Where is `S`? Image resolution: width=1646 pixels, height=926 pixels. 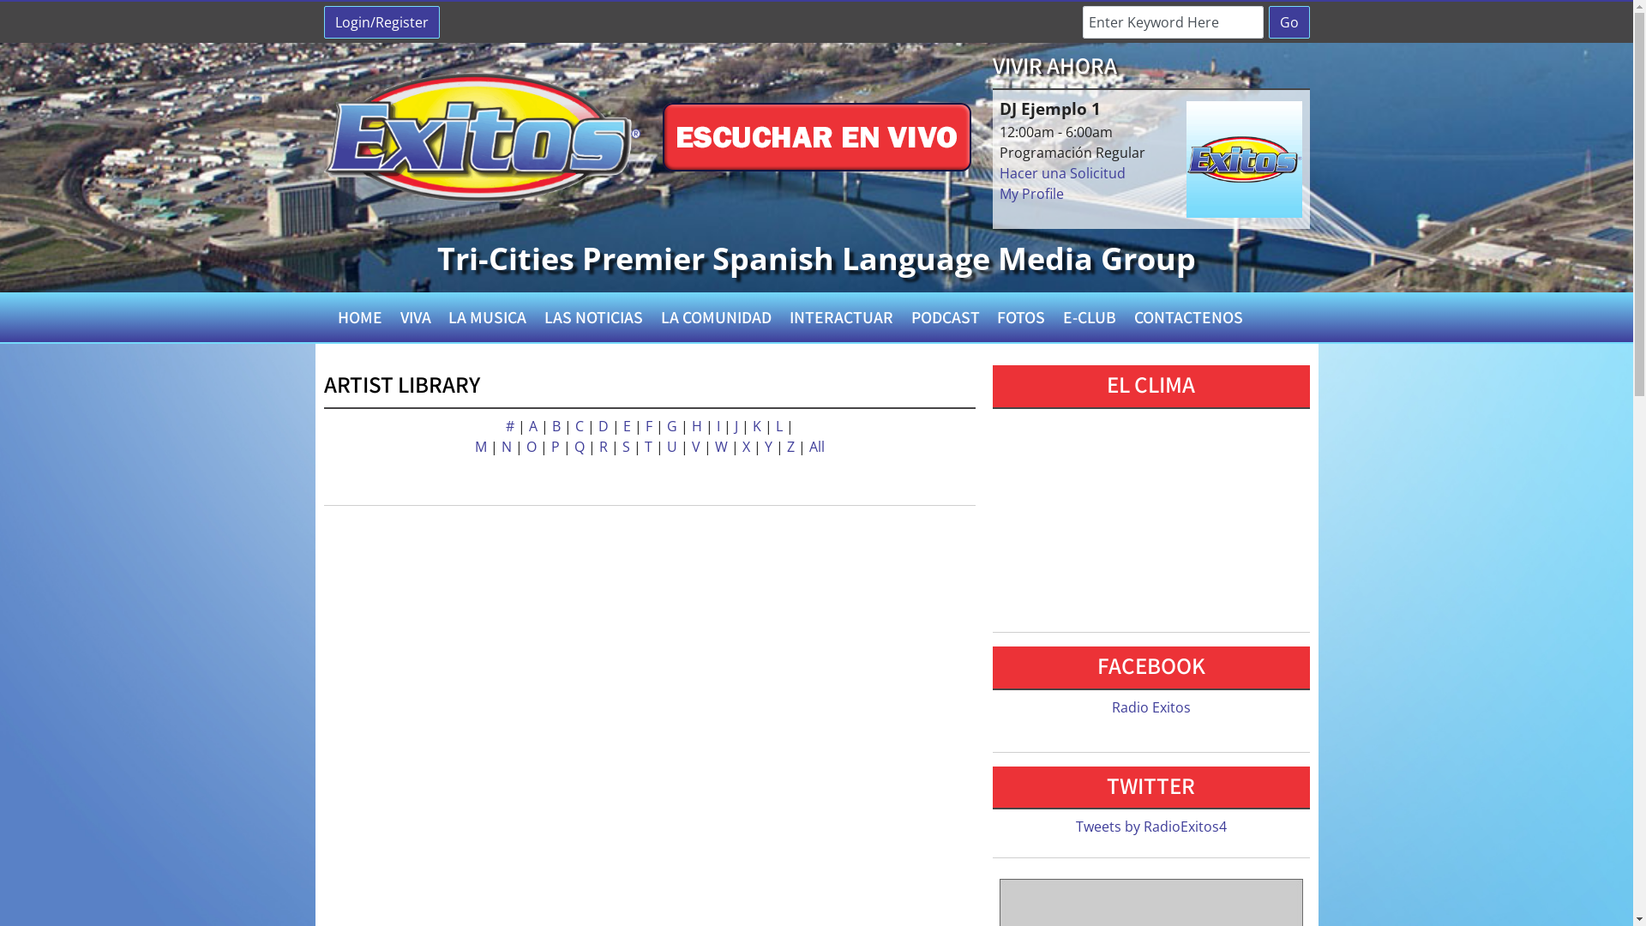 S is located at coordinates (628, 447).